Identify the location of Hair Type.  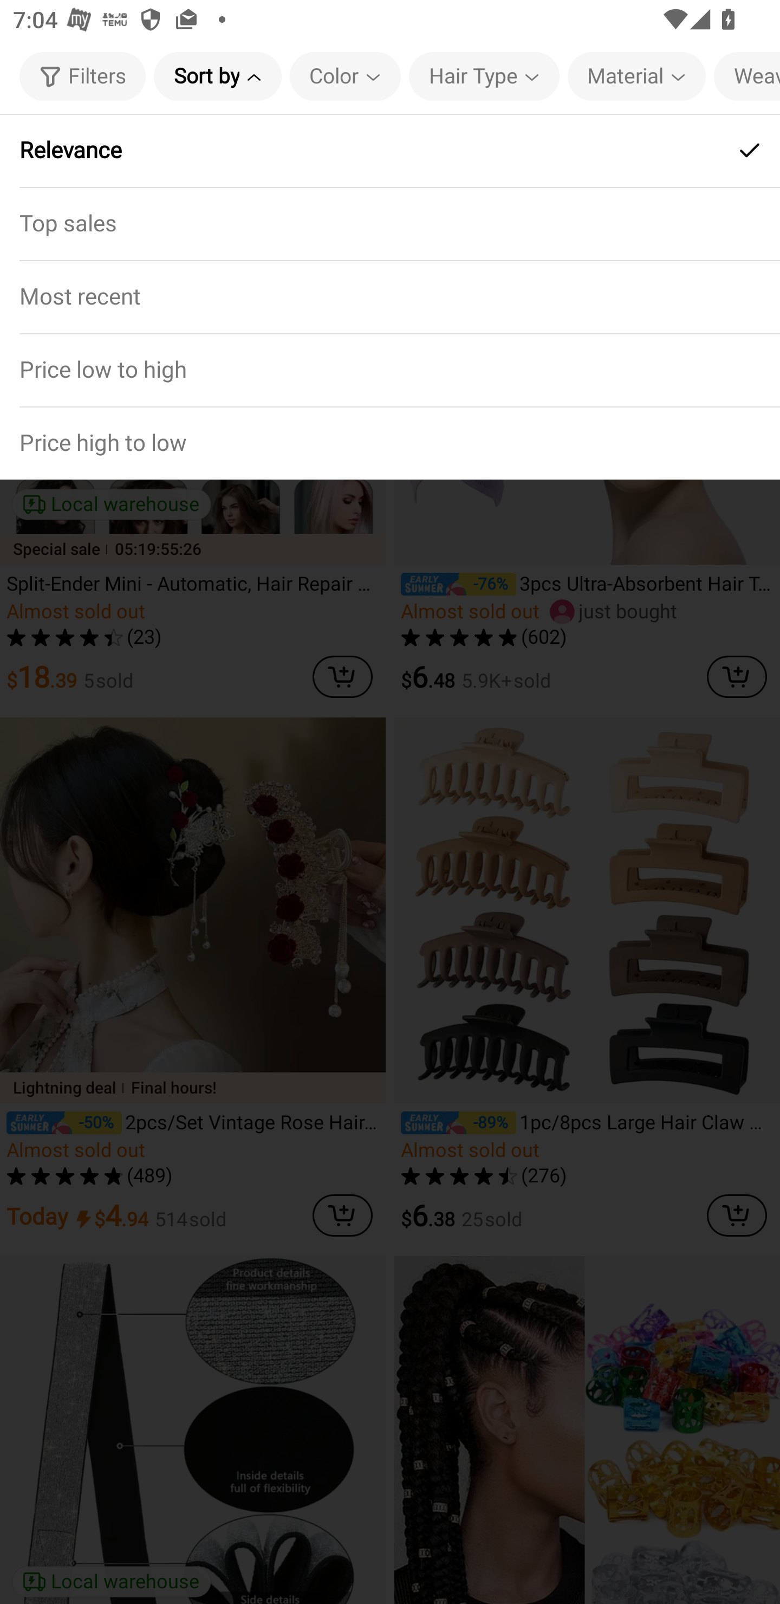
(484, 76).